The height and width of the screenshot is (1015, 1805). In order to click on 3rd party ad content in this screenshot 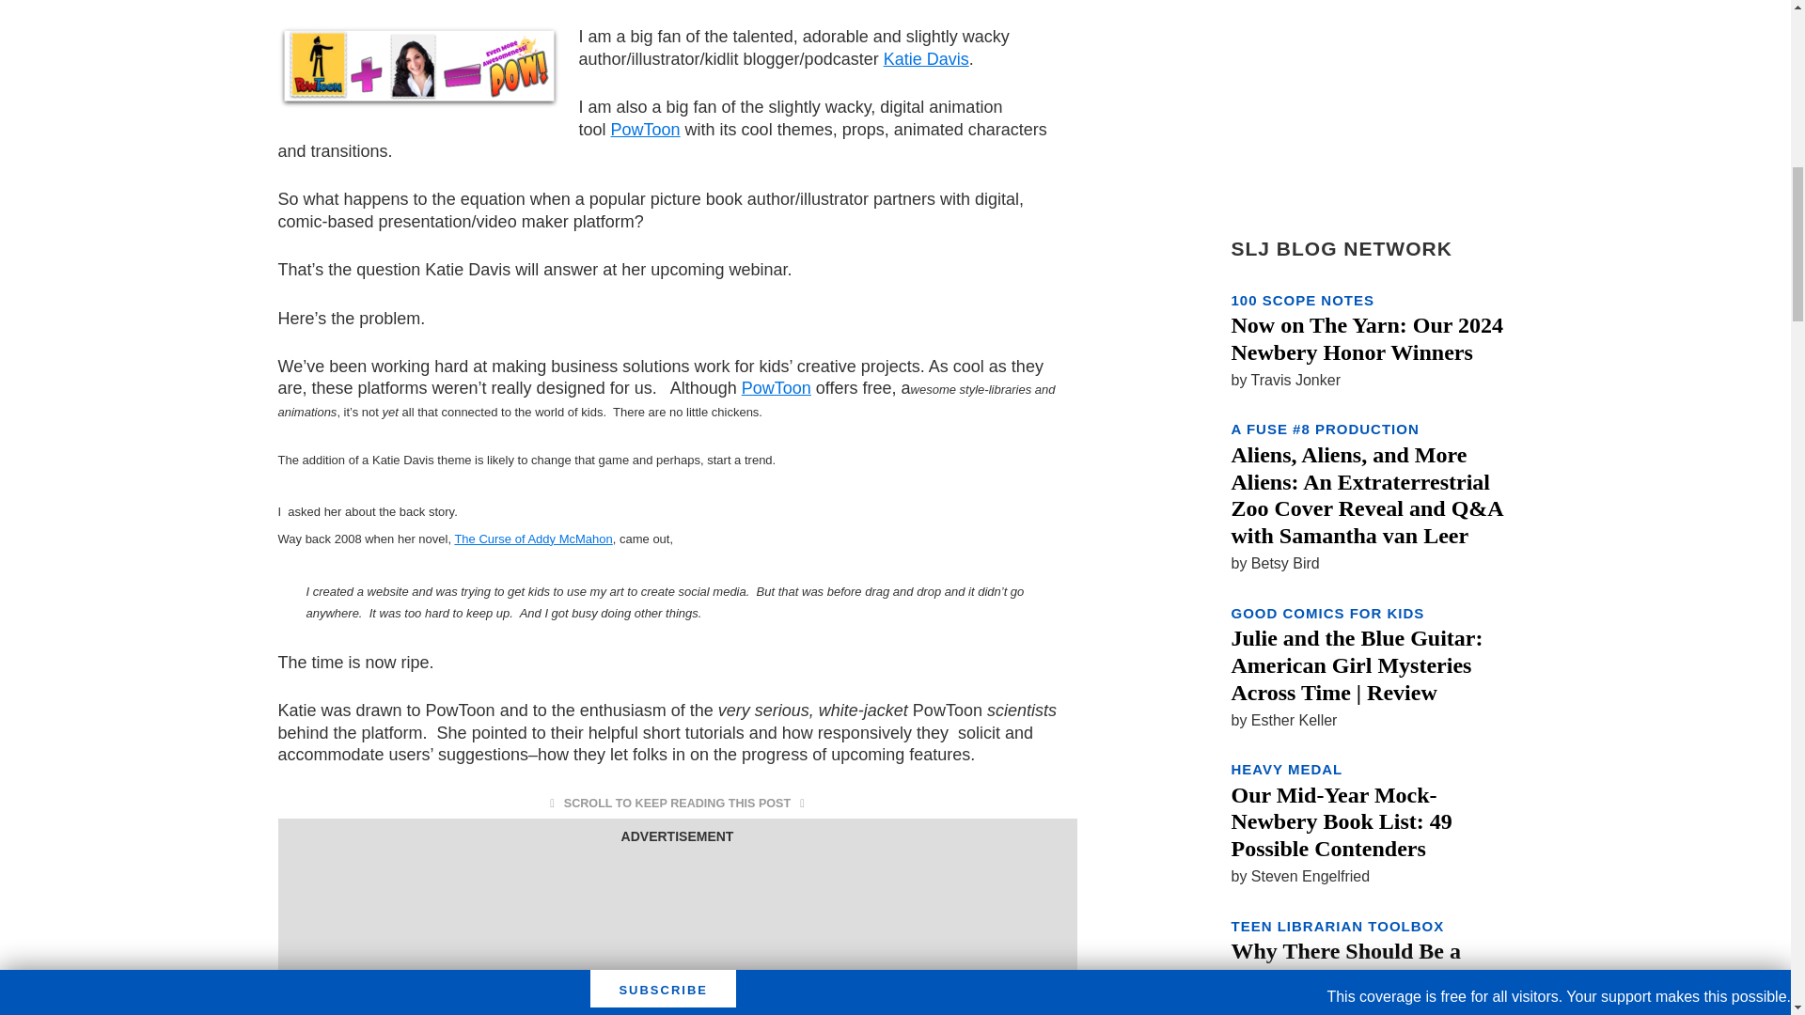, I will do `click(1371, 94)`.